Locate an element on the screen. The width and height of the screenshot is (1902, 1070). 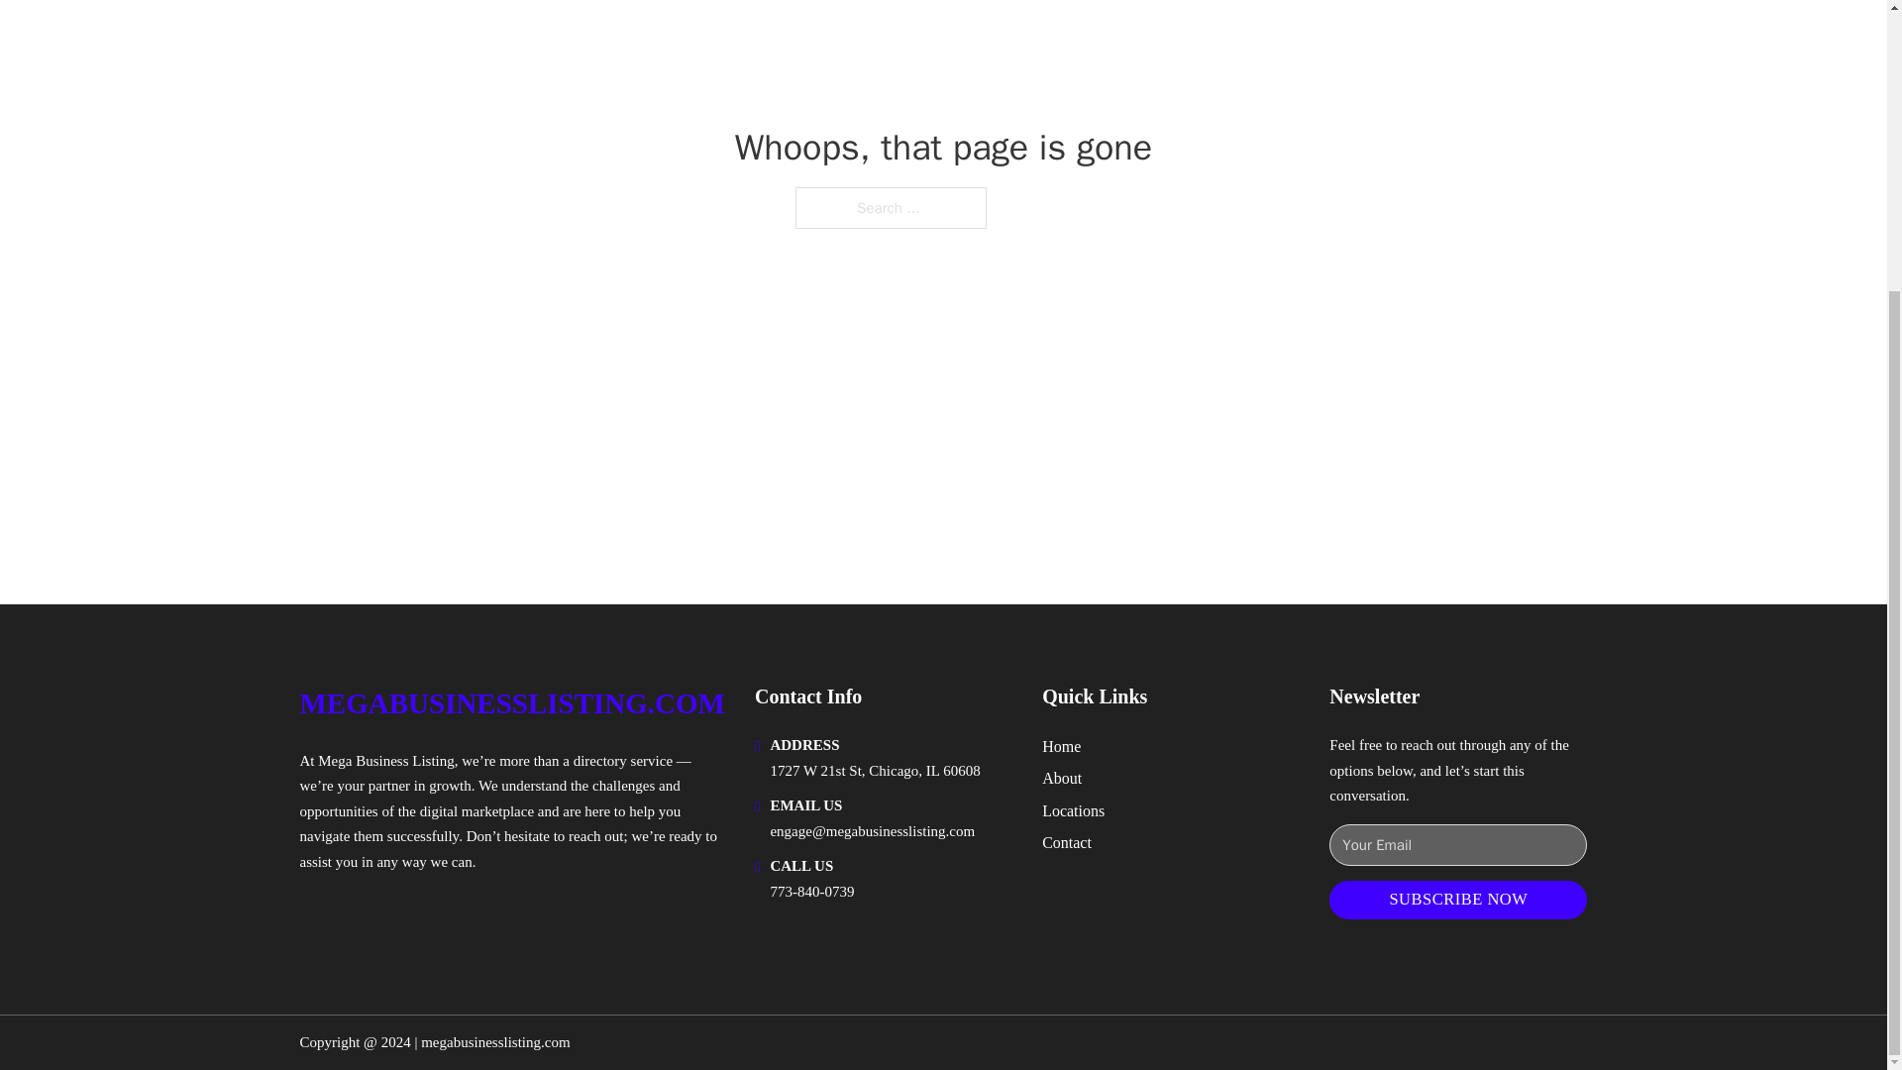
MEGABUSINESSLISTING.COM is located at coordinates (511, 703).